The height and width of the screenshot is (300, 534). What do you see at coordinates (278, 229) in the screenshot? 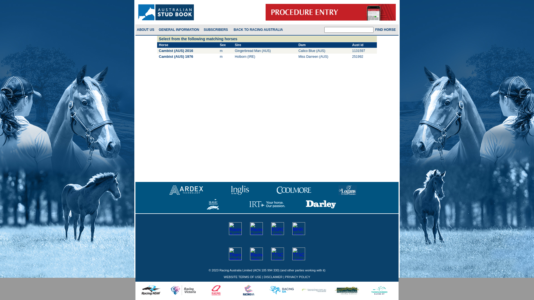
I see `EGRC` at bounding box center [278, 229].